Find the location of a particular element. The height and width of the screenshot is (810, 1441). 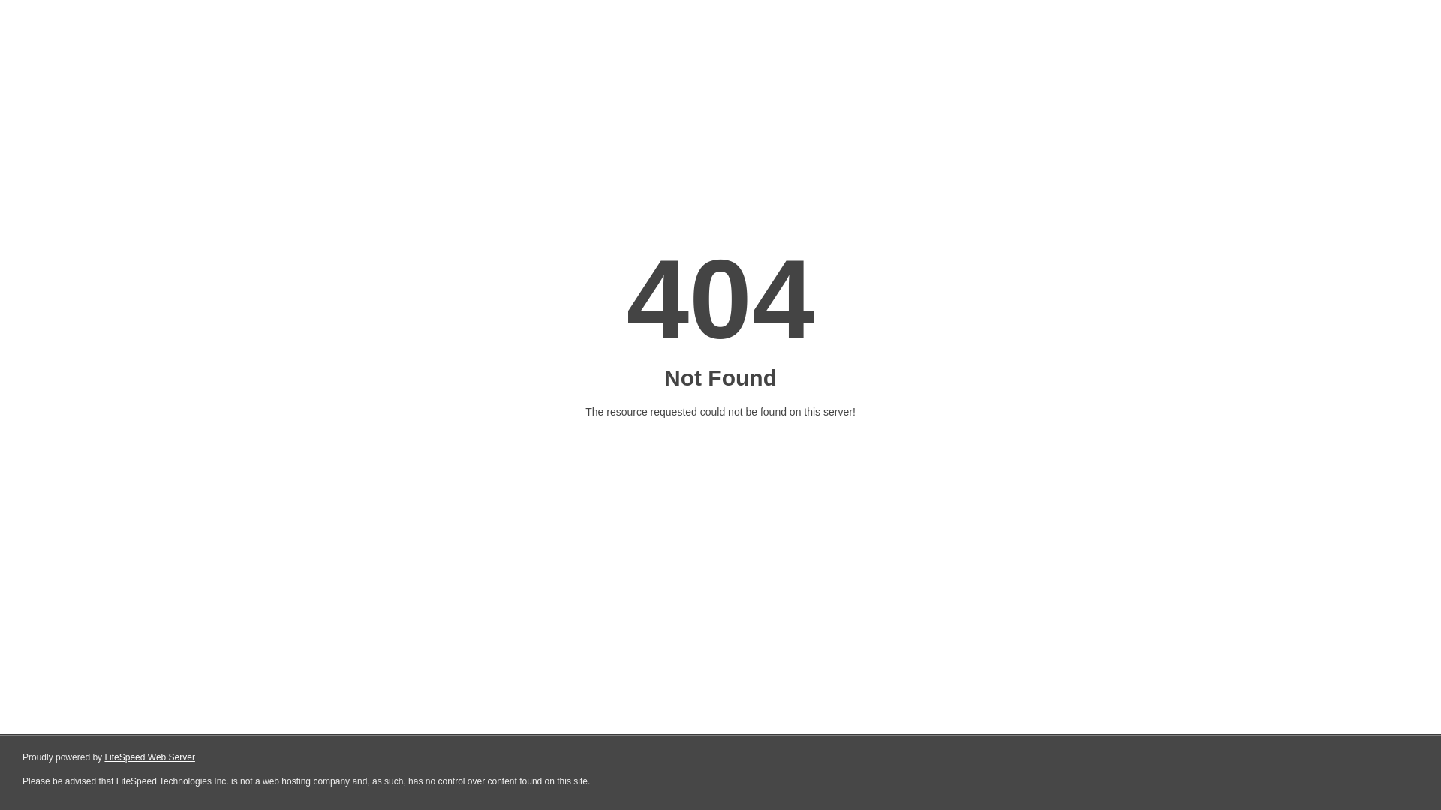

LiteSpeed Web Server is located at coordinates (150, 757).